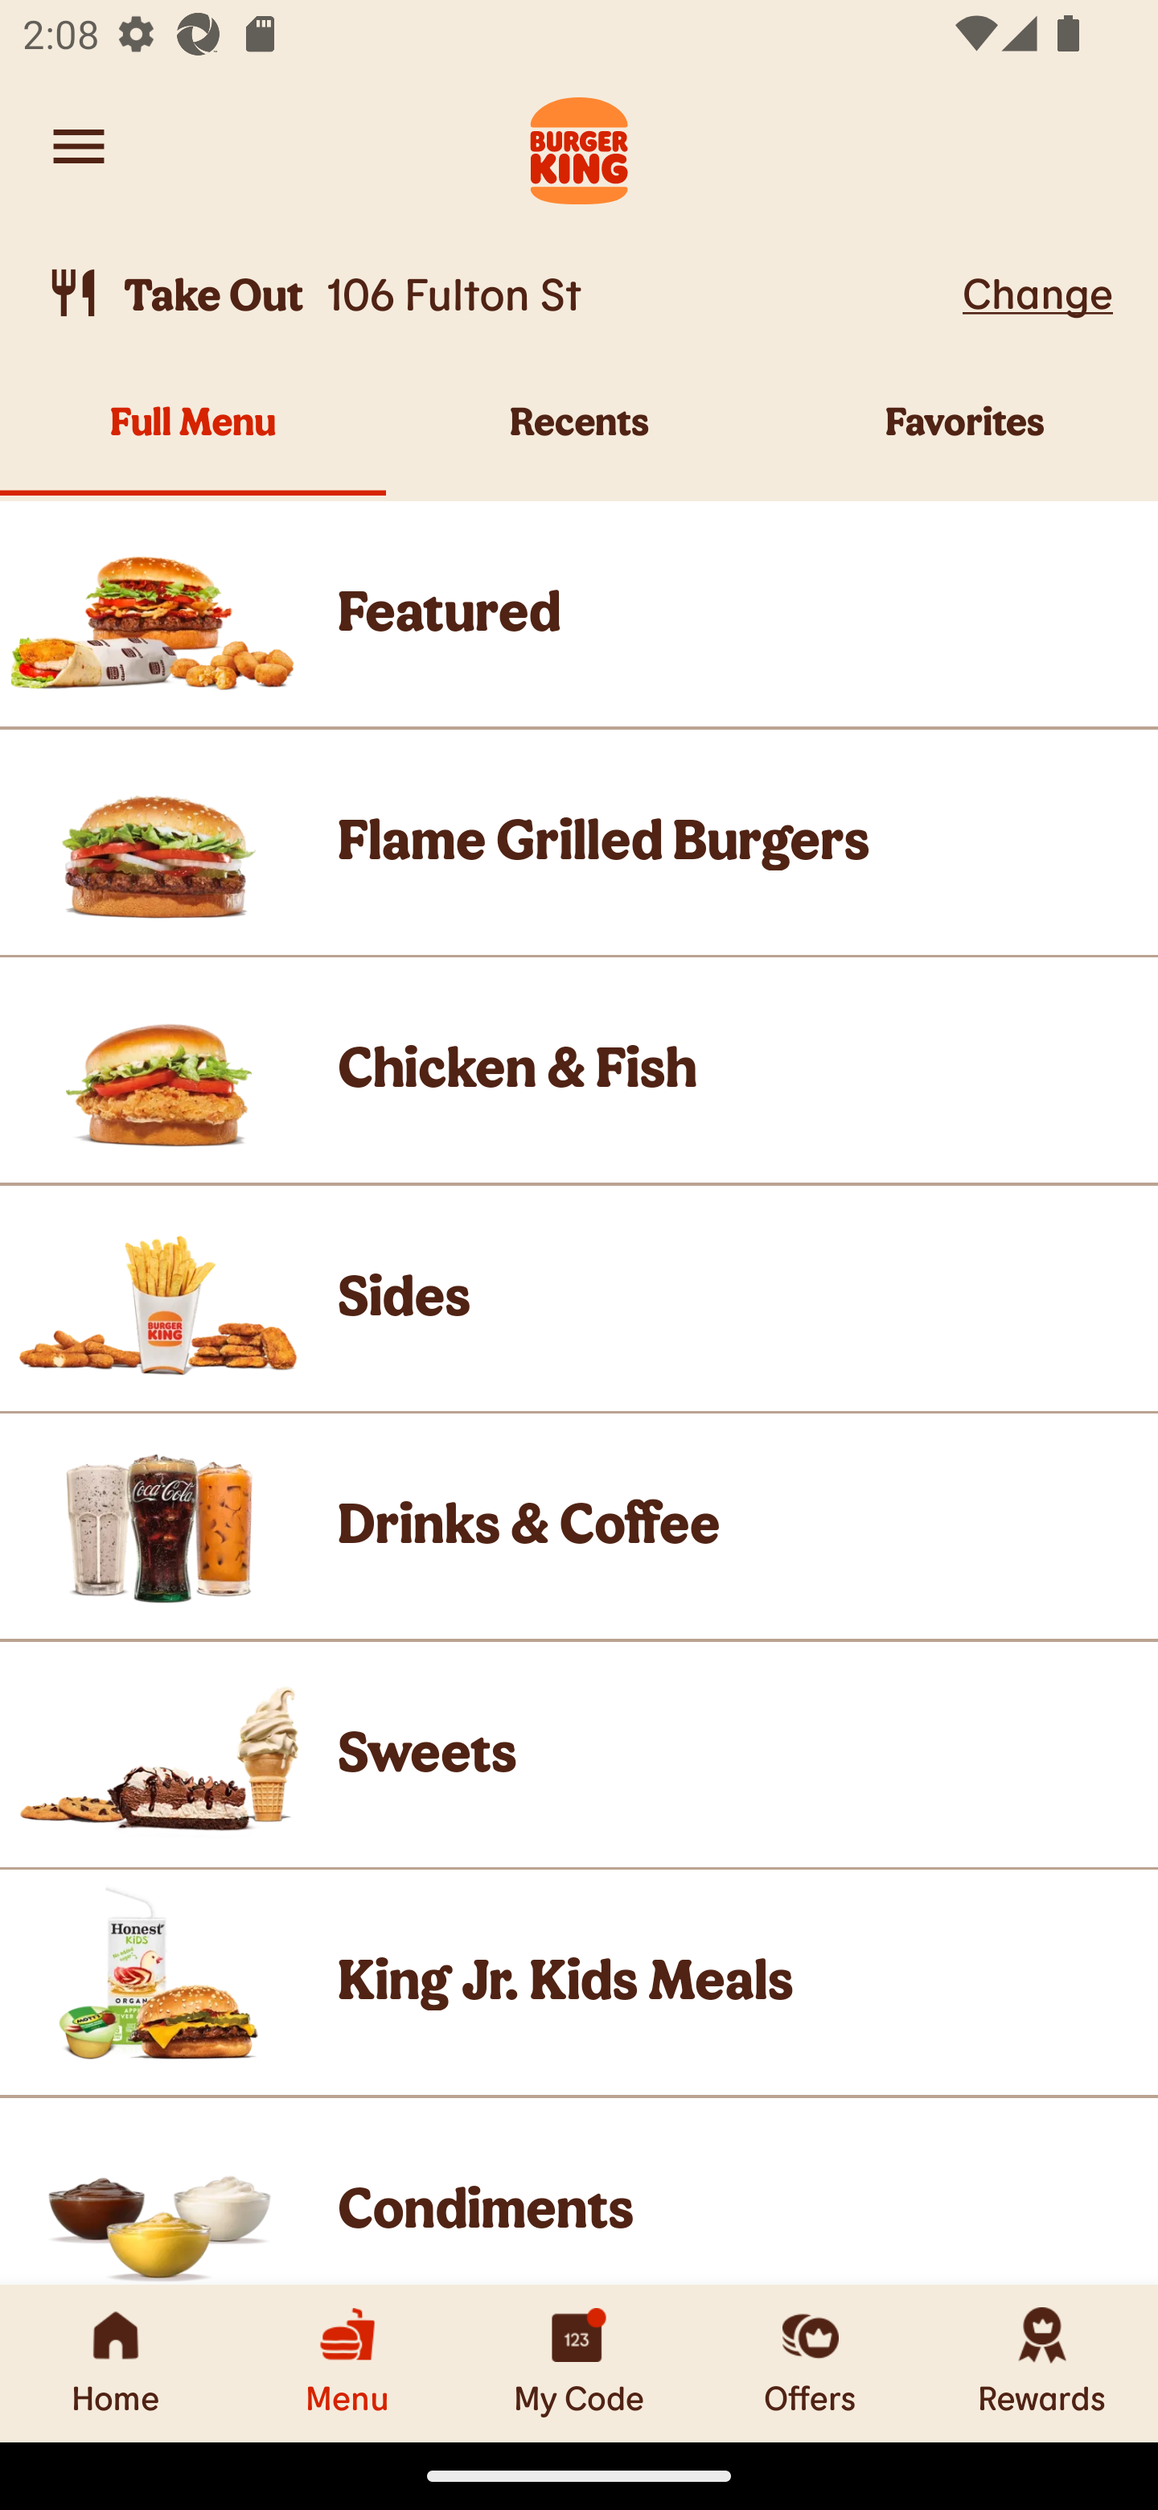 Image resolution: width=1158 pixels, height=2510 pixels. I want to click on Burger King Logo. Navigate to Home, so click(579, 146).